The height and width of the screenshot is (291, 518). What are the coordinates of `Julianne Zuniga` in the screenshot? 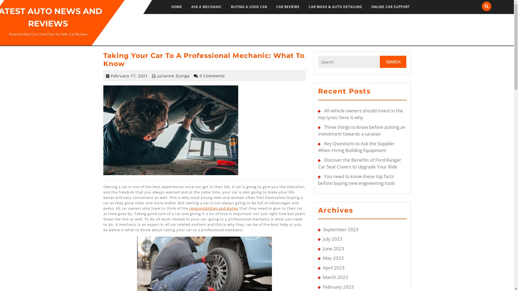 It's located at (173, 76).